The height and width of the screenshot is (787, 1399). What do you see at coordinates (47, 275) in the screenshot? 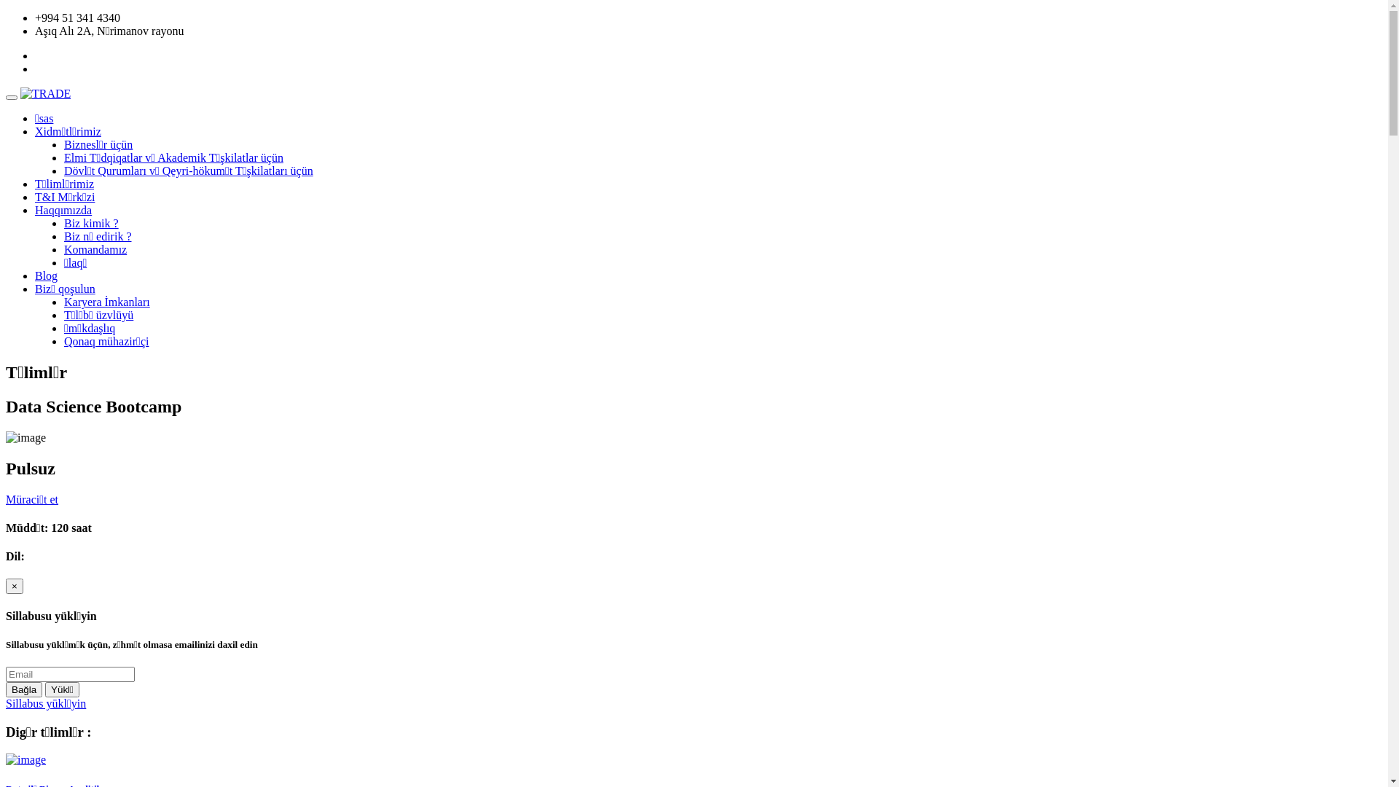
I see `Blog` at bounding box center [47, 275].